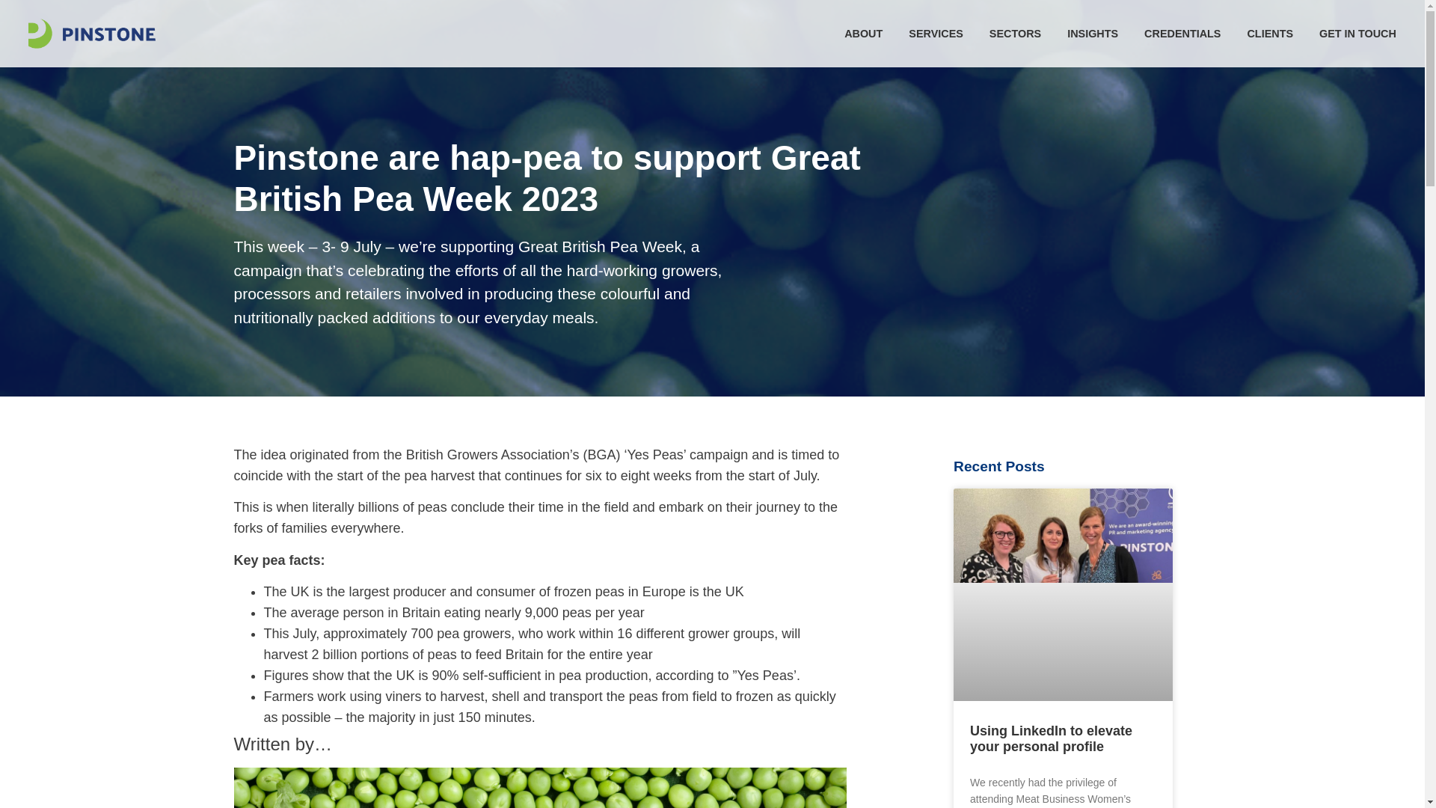  I want to click on CLIENTS, so click(1270, 33).